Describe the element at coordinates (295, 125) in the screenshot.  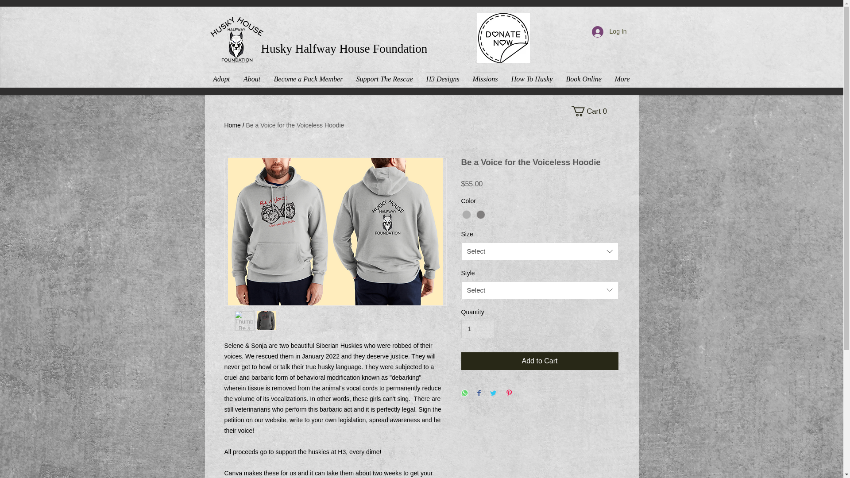
I see `Be a Voice for the Voiceless Hoodie` at that location.